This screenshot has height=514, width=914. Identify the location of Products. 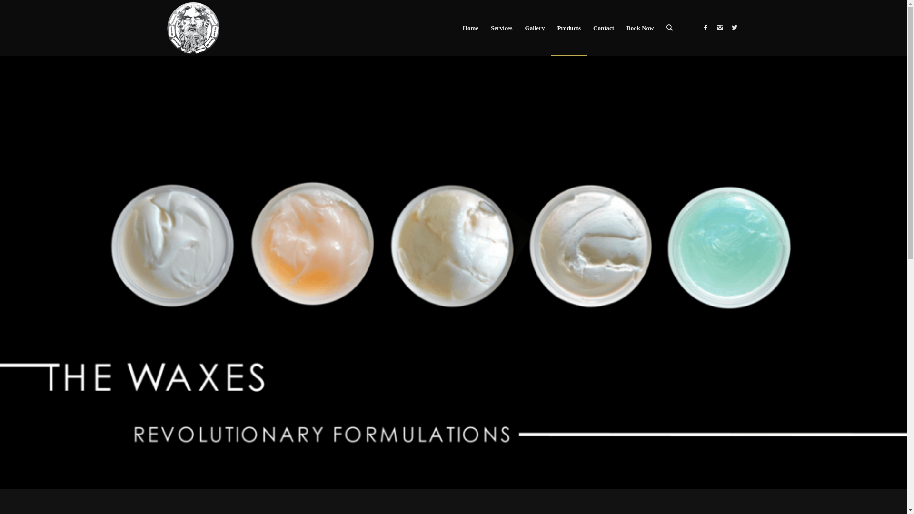
(569, 28).